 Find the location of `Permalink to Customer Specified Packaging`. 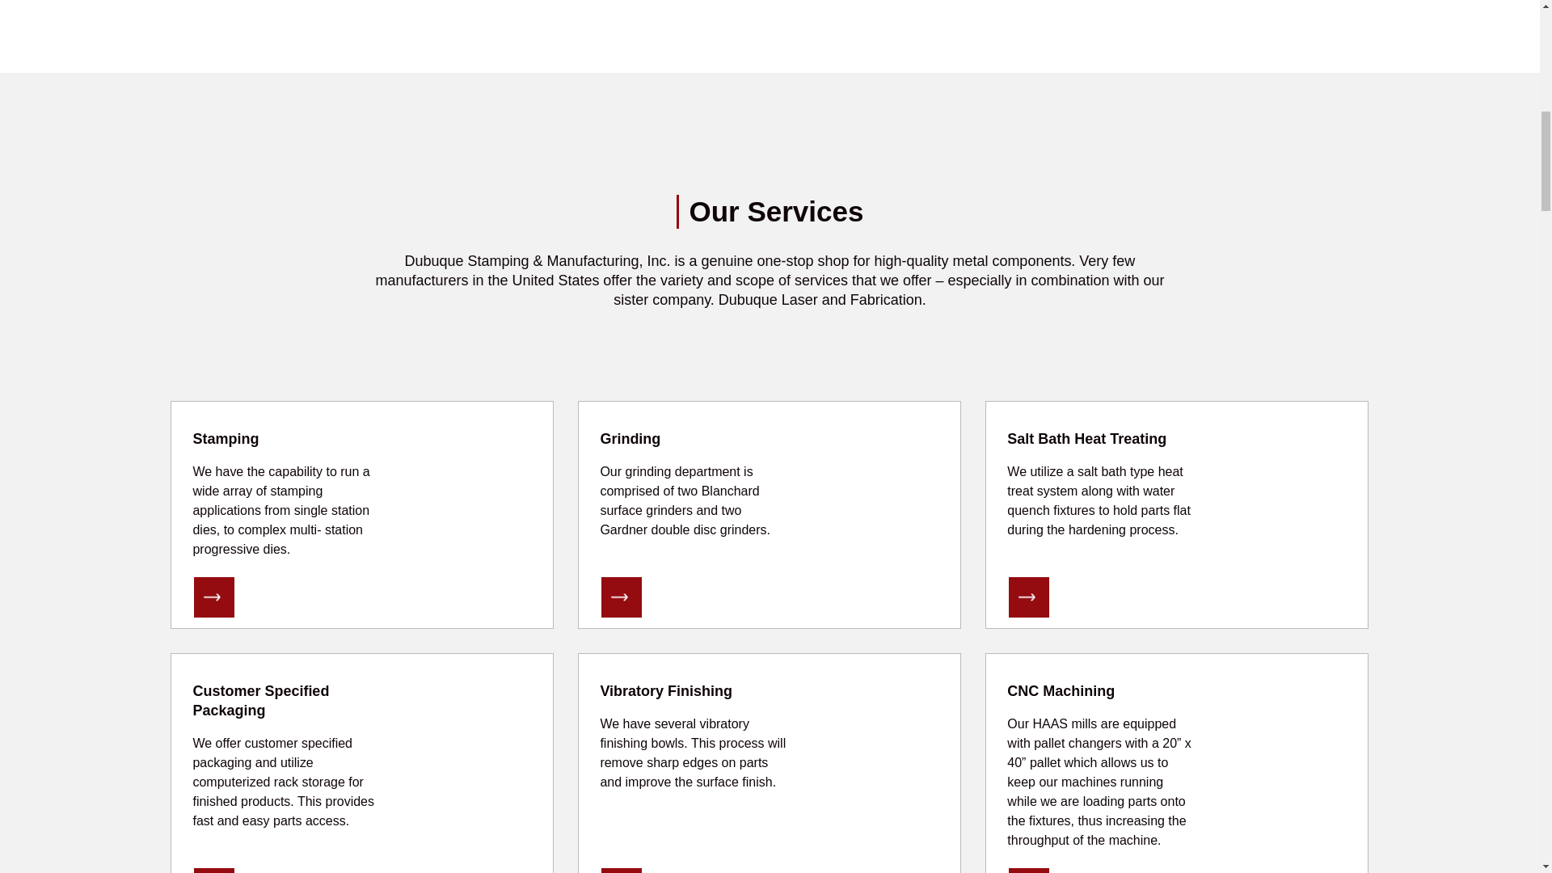

Permalink to Customer Specified Packaging is located at coordinates (260, 700).